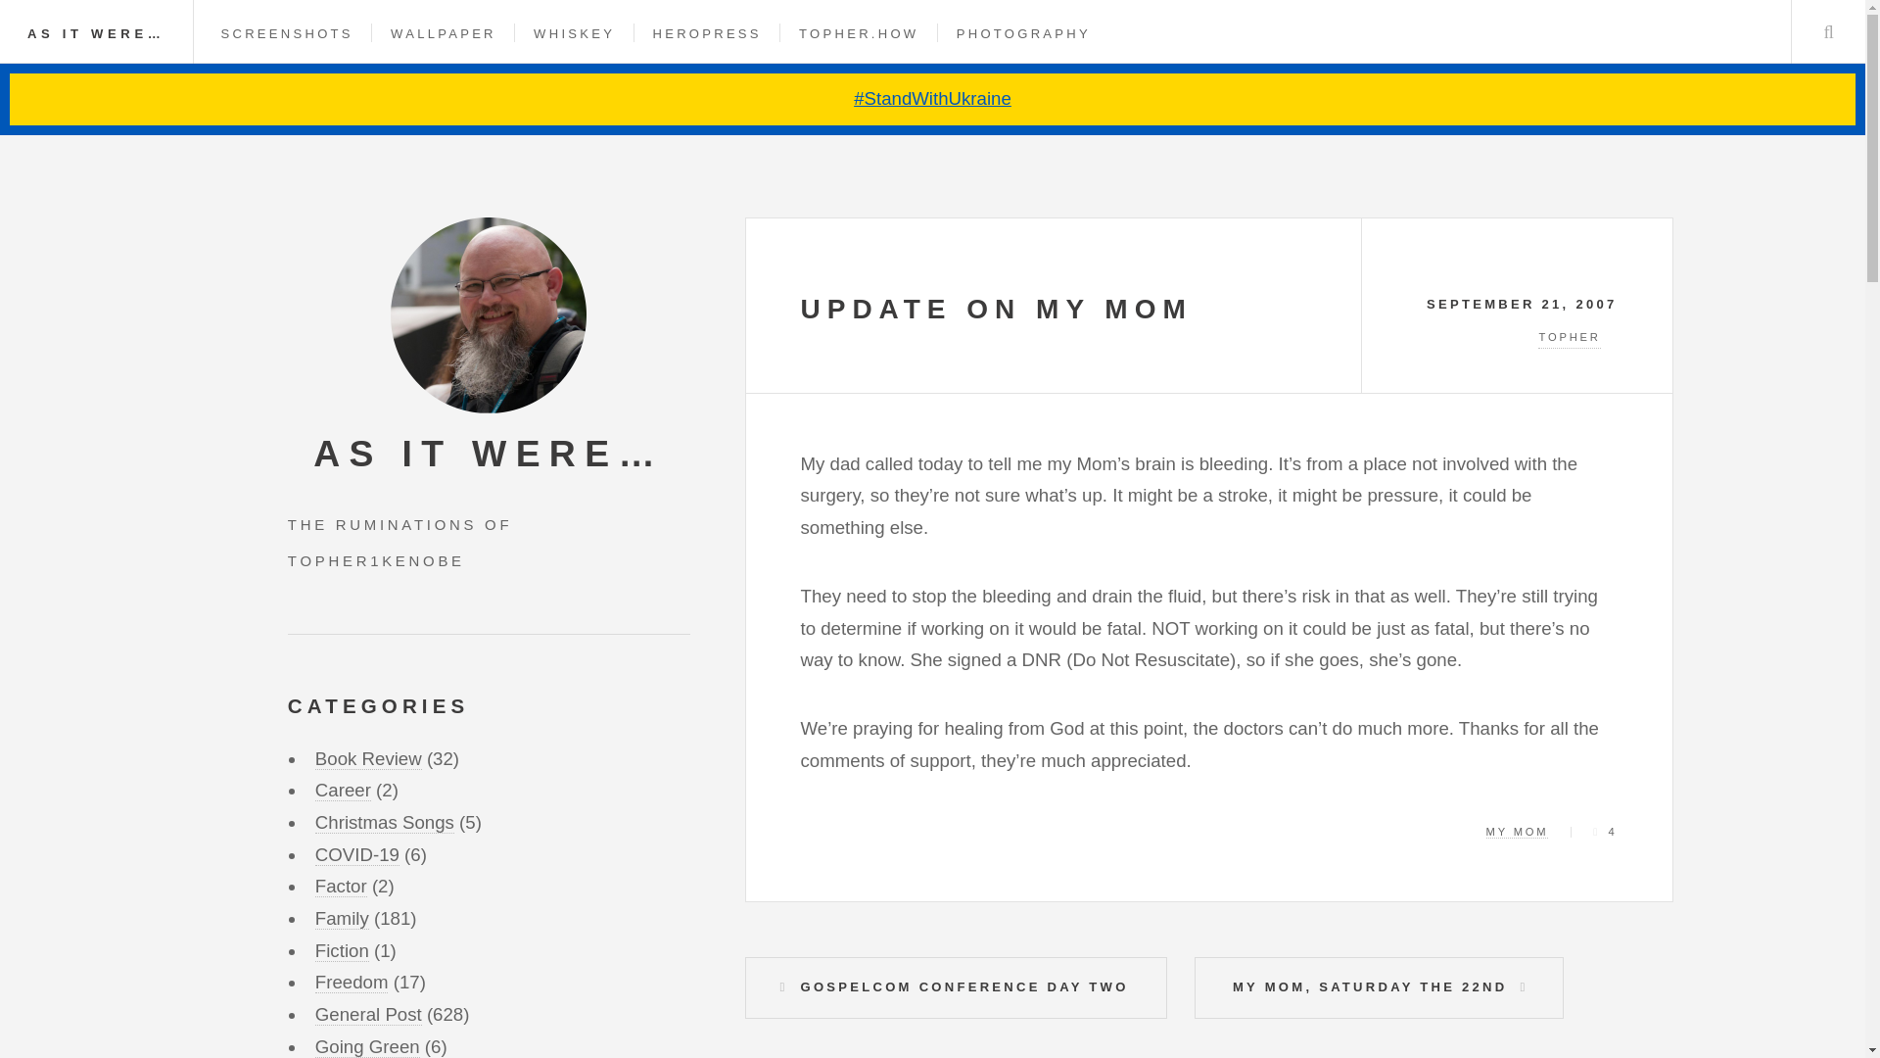 The width and height of the screenshot is (1880, 1058). What do you see at coordinates (368, 758) in the screenshot?
I see `Book Review` at bounding box center [368, 758].